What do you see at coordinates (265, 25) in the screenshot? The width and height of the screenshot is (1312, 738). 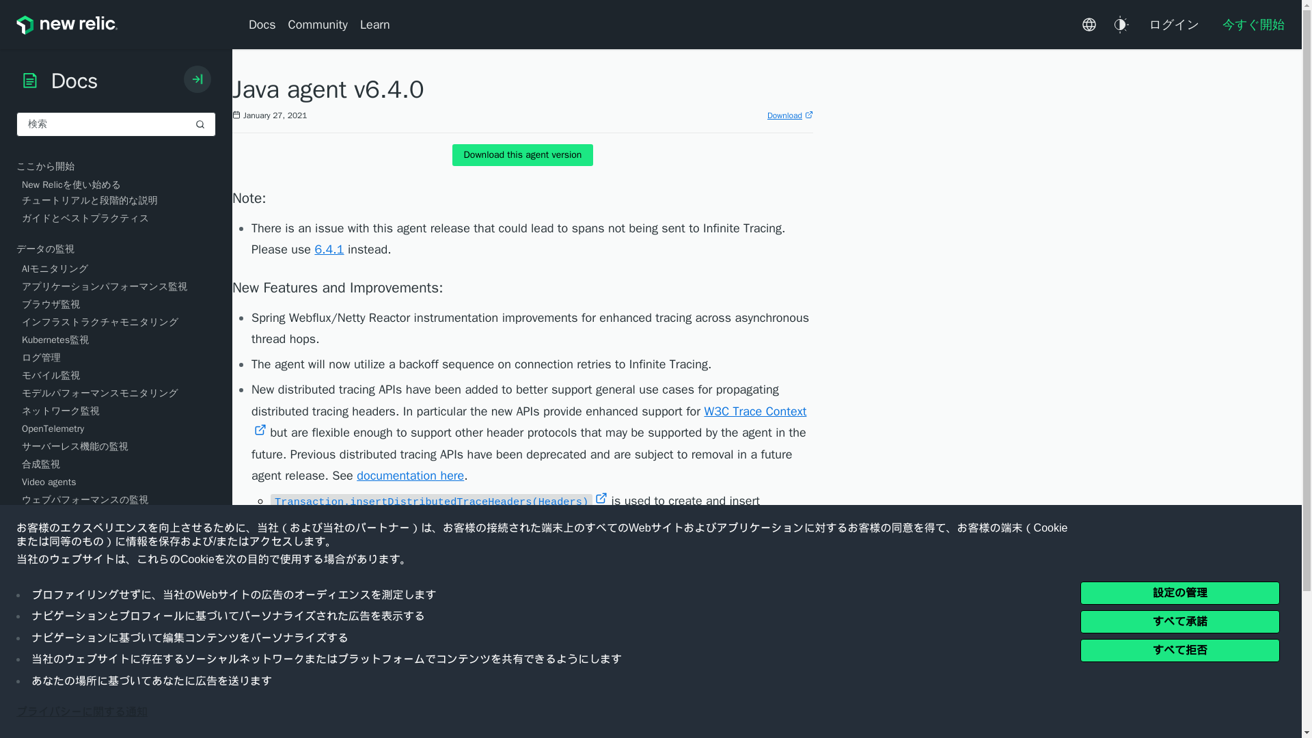 I see `Docs` at bounding box center [265, 25].